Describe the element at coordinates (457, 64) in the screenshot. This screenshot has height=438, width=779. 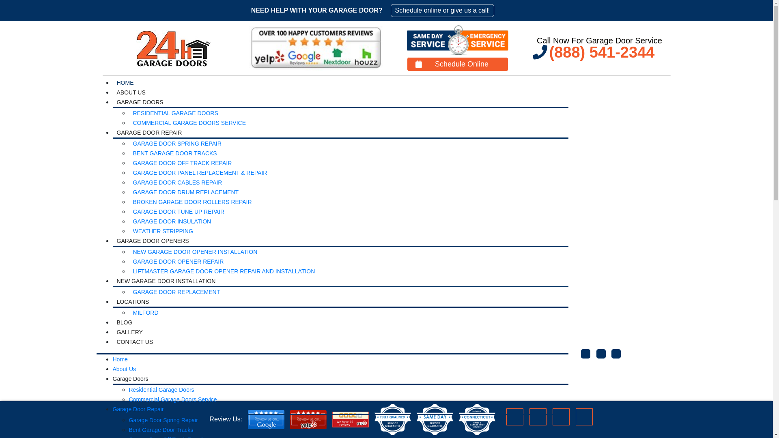
I see `Schedule Online` at that location.